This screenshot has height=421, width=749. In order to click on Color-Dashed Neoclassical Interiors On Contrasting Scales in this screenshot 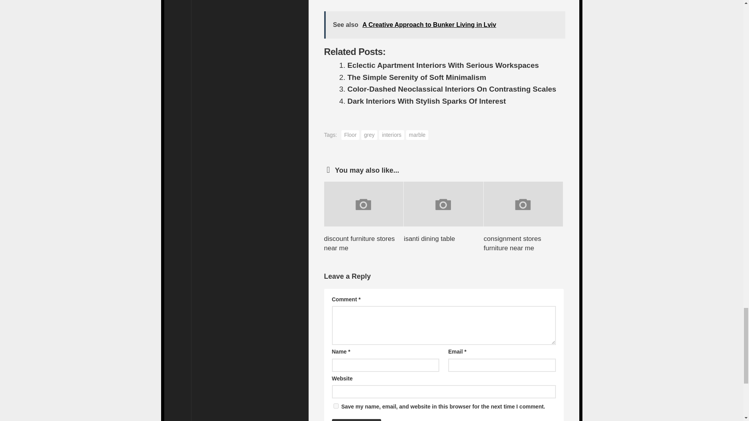, I will do `click(451, 89)`.